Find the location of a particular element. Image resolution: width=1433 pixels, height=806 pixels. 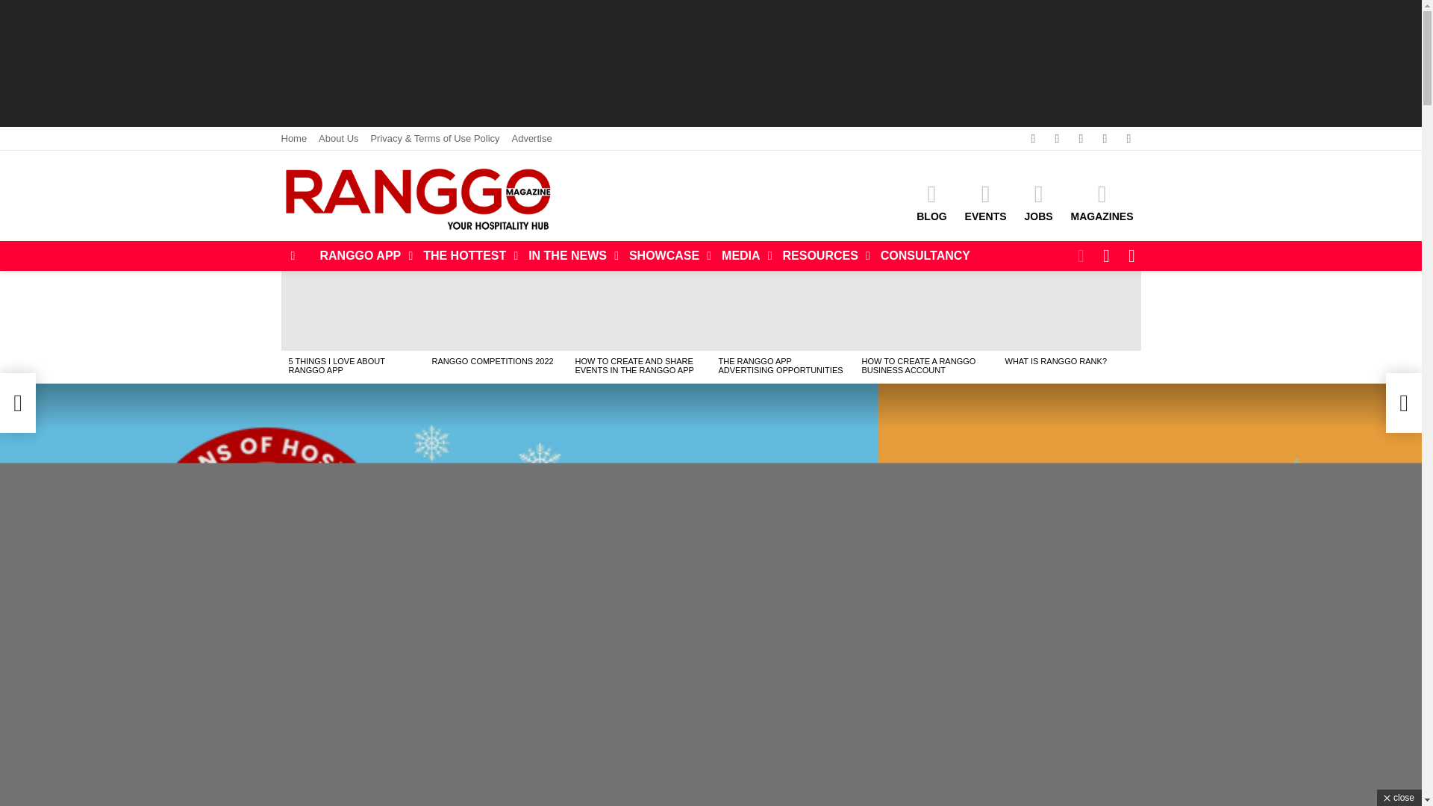

youtube is located at coordinates (1128, 139).